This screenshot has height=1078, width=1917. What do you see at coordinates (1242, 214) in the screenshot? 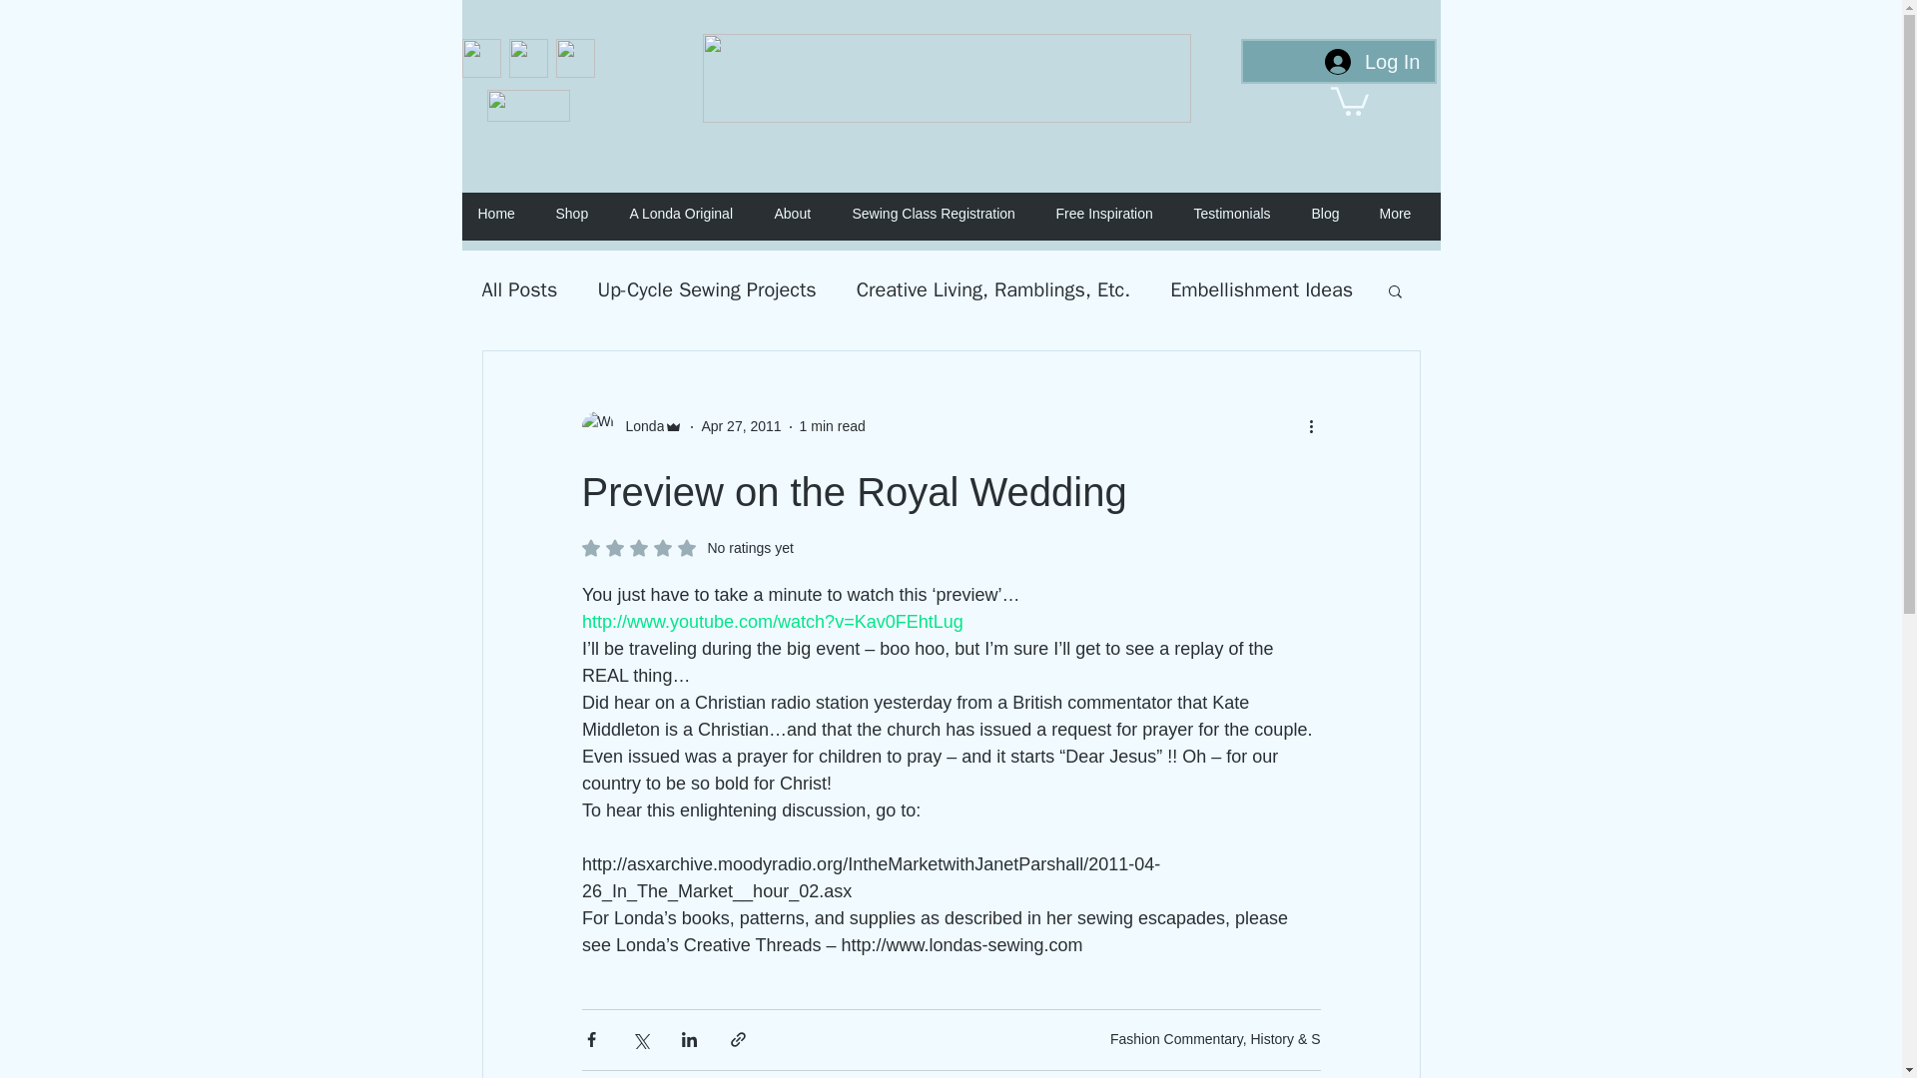
I see `Testimonials` at bounding box center [1242, 214].